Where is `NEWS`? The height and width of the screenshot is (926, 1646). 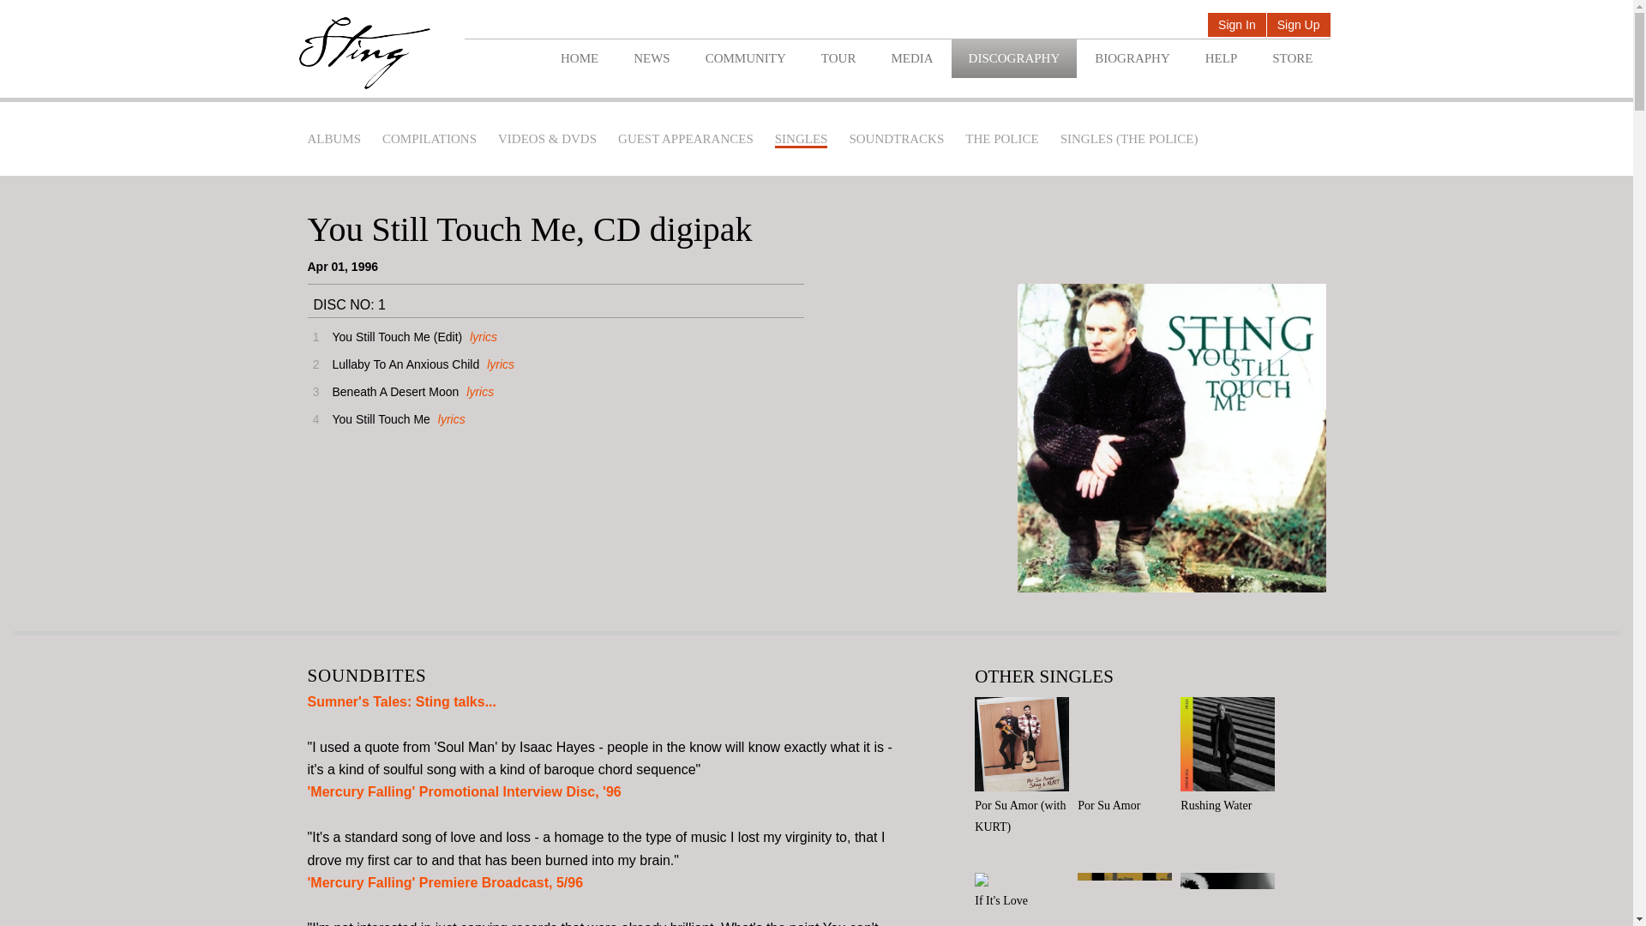
NEWS is located at coordinates (652, 58).